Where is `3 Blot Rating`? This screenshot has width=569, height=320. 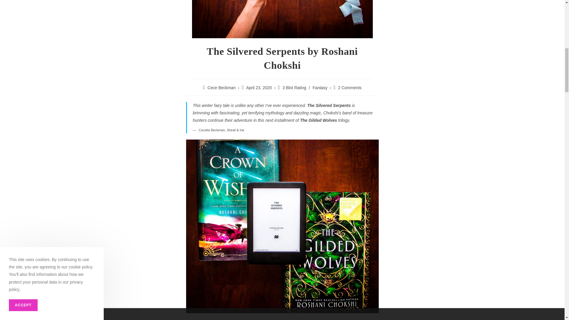
3 Blot Rating is located at coordinates (294, 88).